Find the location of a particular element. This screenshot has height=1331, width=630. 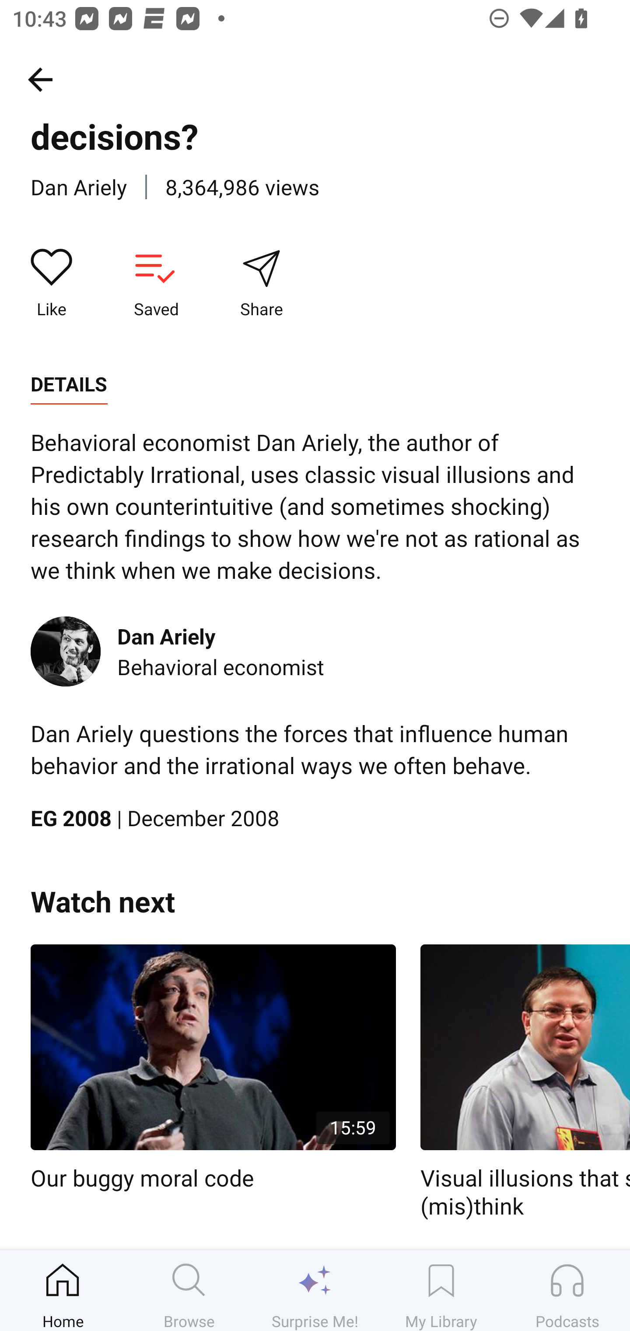

Share is located at coordinates (261, 283).